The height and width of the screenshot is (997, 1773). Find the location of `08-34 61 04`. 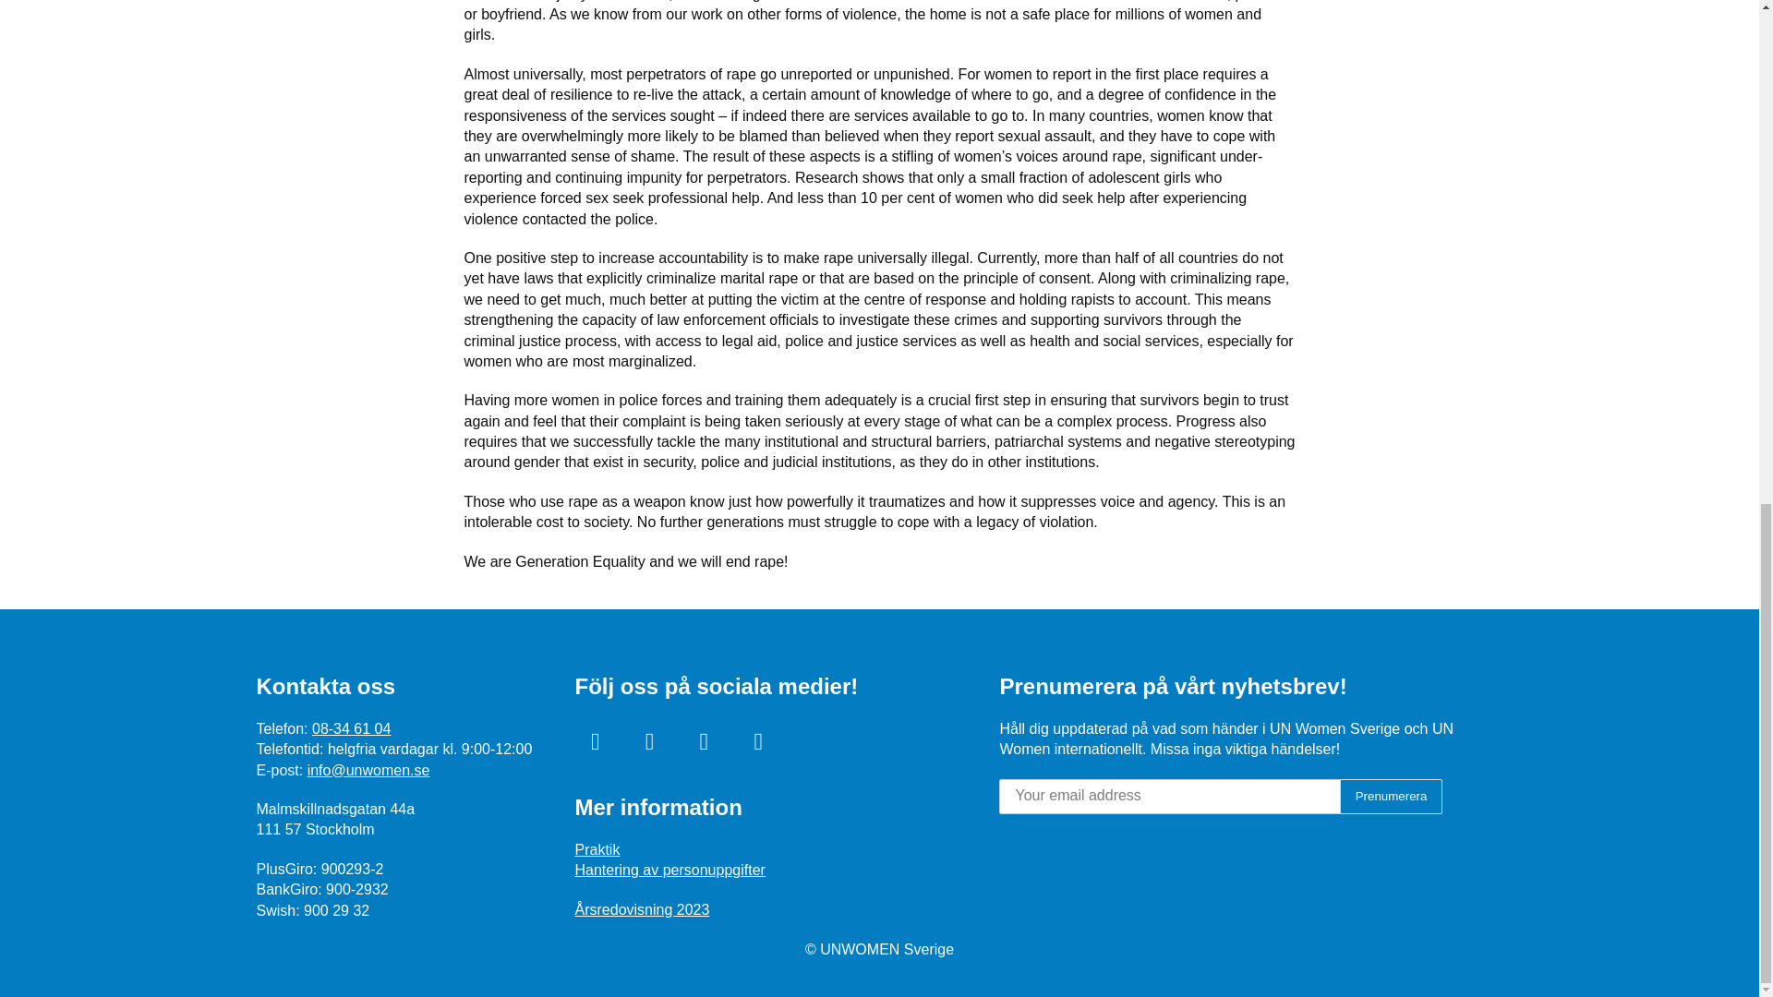

08-34 61 04 is located at coordinates (351, 728).